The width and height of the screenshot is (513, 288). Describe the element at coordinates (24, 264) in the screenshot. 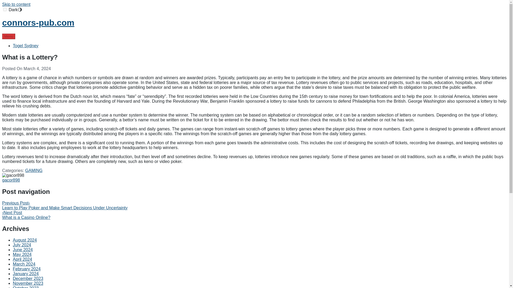

I see `March 2024` at that location.